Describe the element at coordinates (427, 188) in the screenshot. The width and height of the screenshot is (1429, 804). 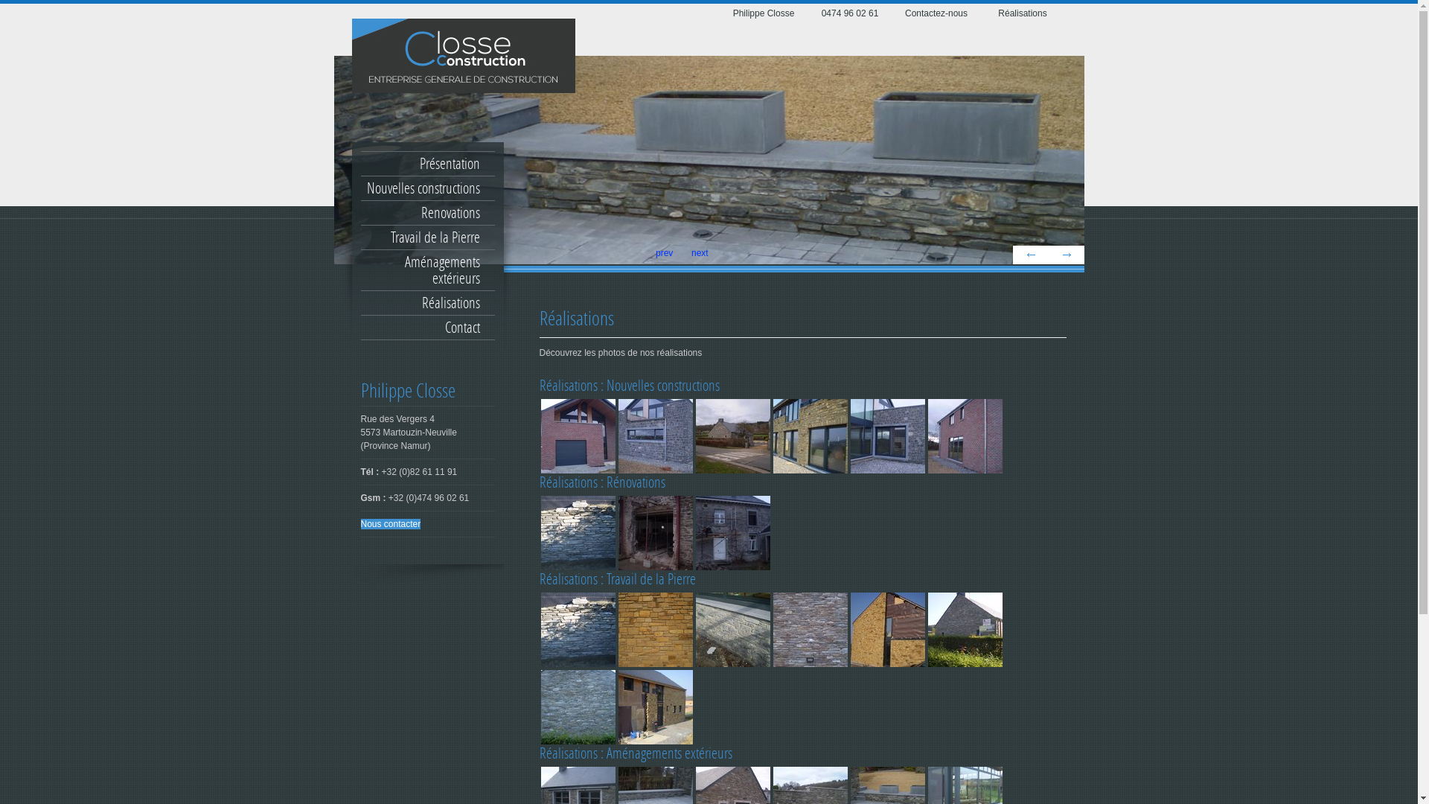
I see `Nouvelles constructions` at that location.